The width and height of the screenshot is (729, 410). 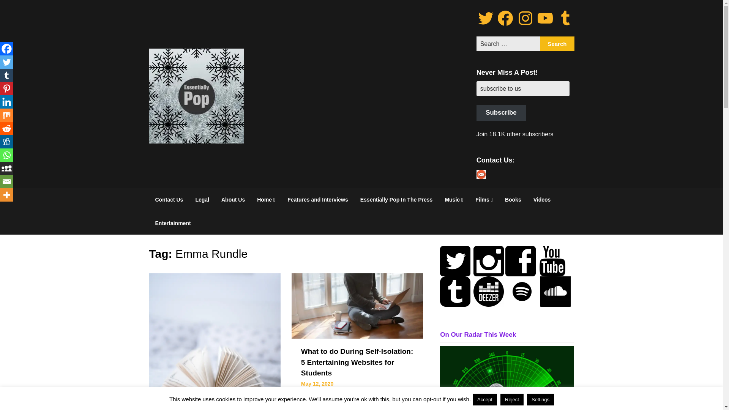 What do you see at coordinates (172, 223) in the screenshot?
I see `Entertainment` at bounding box center [172, 223].